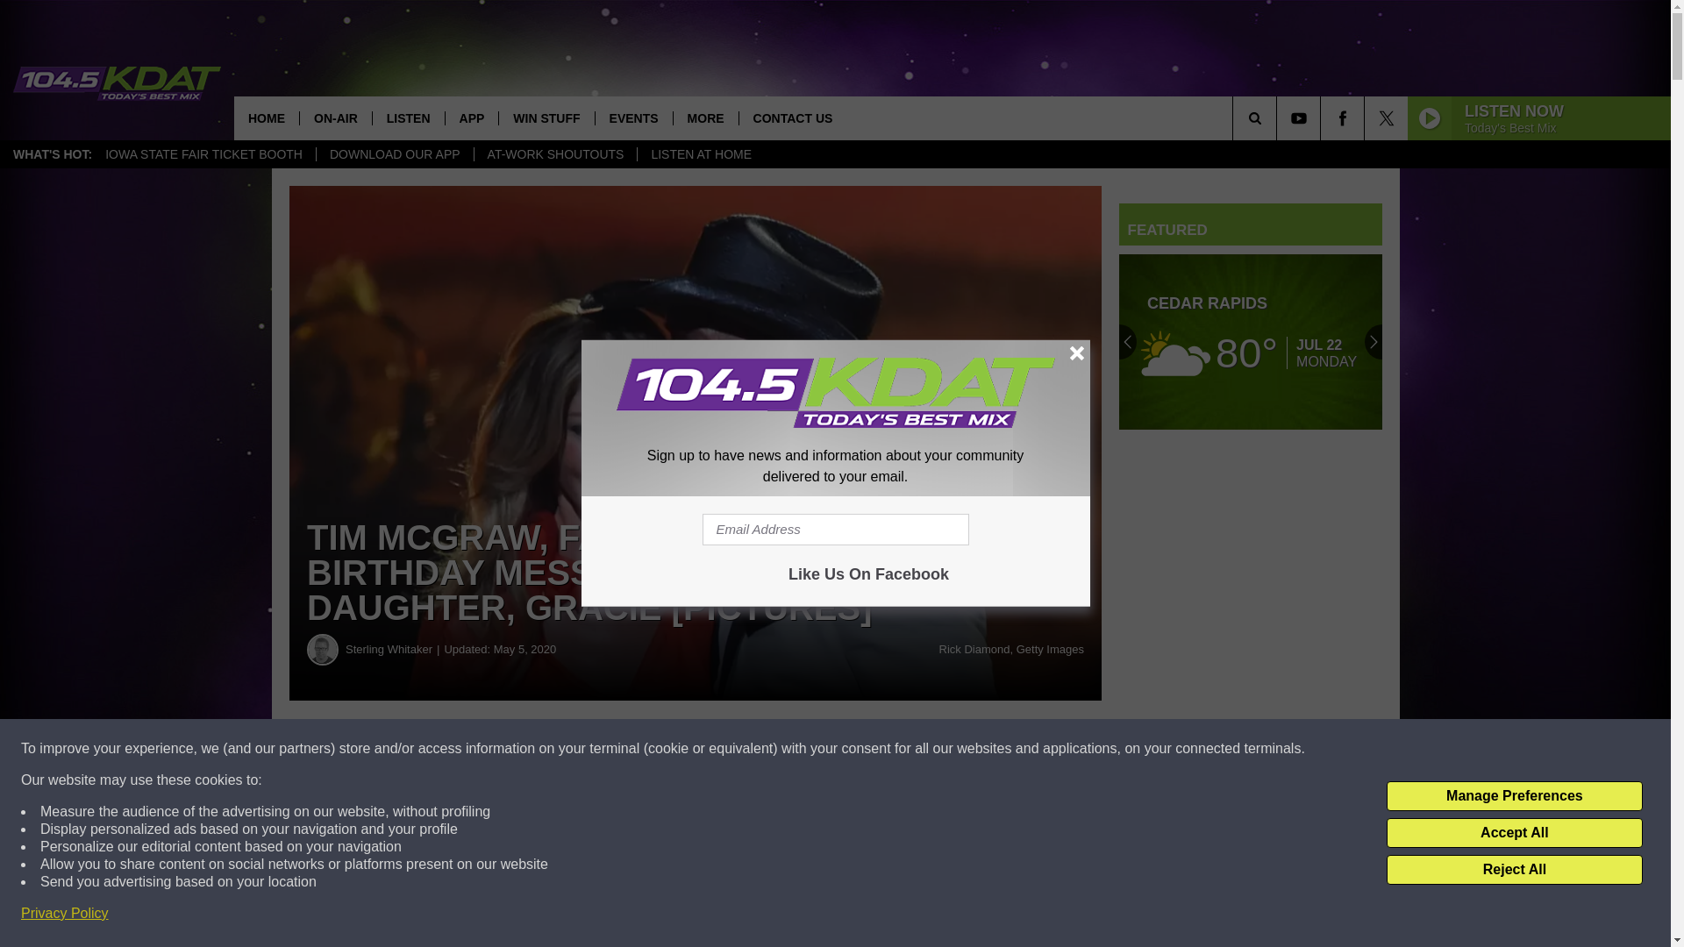  I want to click on EVENTS, so click(633, 117).